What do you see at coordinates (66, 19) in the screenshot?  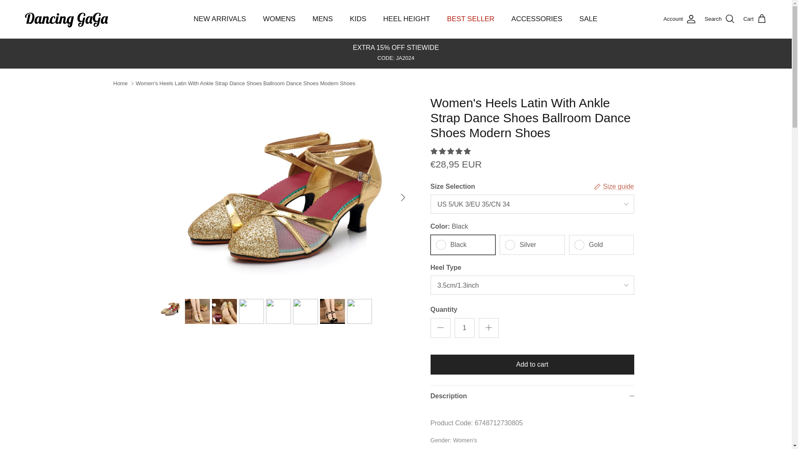 I see `Dancing GaGa` at bounding box center [66, 19].